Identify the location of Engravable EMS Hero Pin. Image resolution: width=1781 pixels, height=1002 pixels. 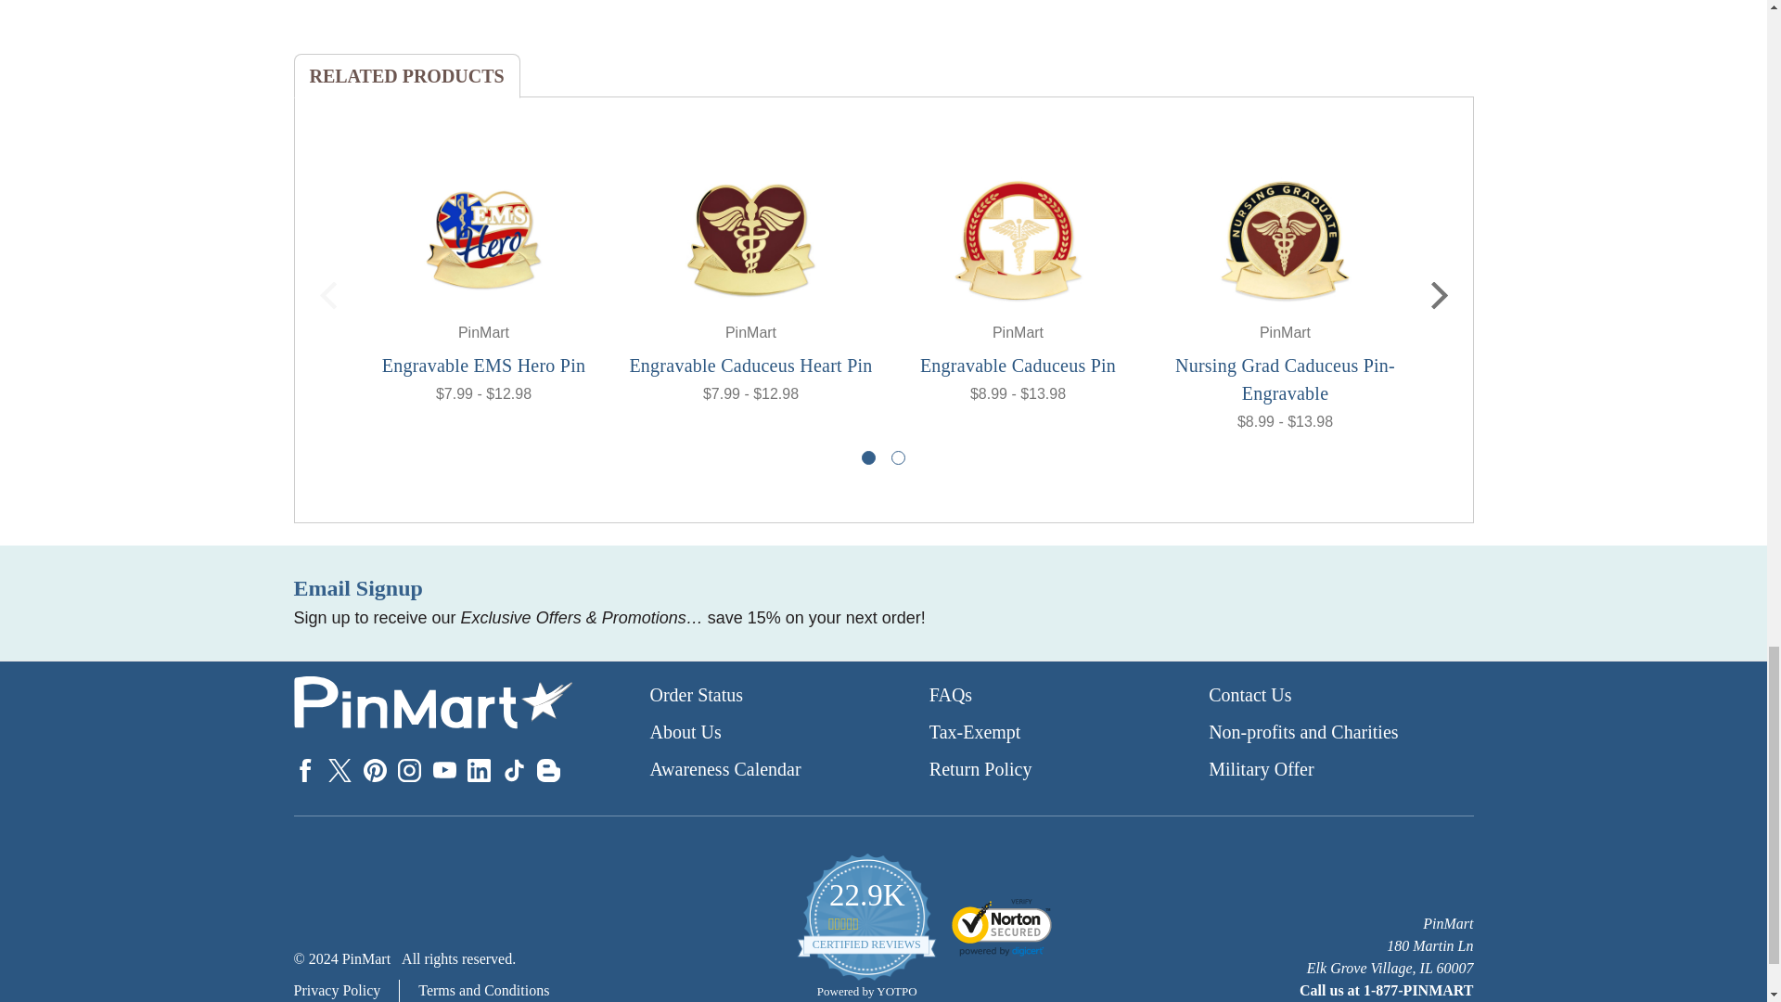
(483, 239).